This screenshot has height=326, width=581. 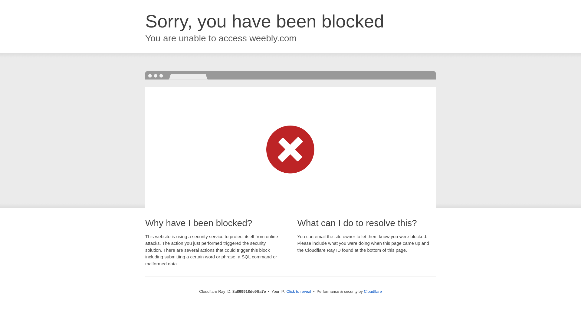 I want to click on Click to reveal, so click(x=298, y=292).